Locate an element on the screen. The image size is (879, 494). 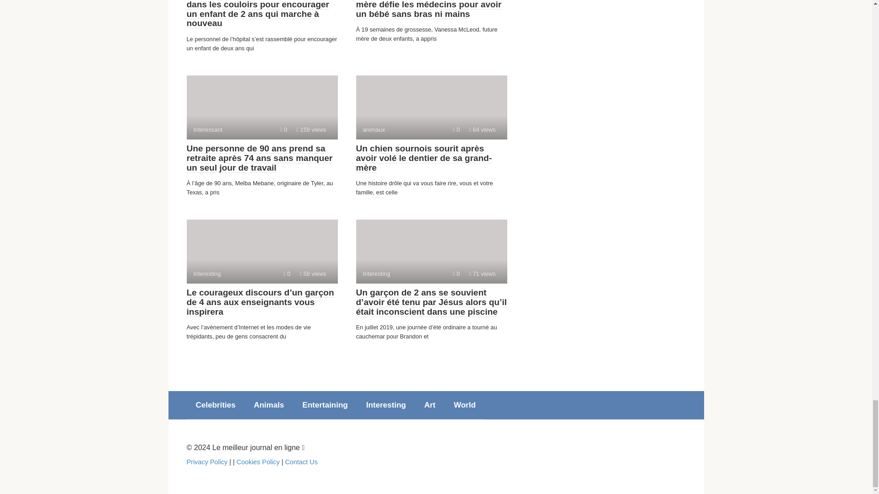
Views is located at coordinates (431, 251).